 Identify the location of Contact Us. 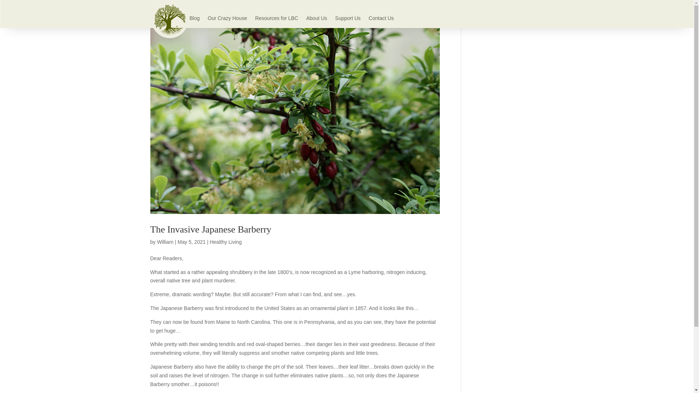
(382, 20).